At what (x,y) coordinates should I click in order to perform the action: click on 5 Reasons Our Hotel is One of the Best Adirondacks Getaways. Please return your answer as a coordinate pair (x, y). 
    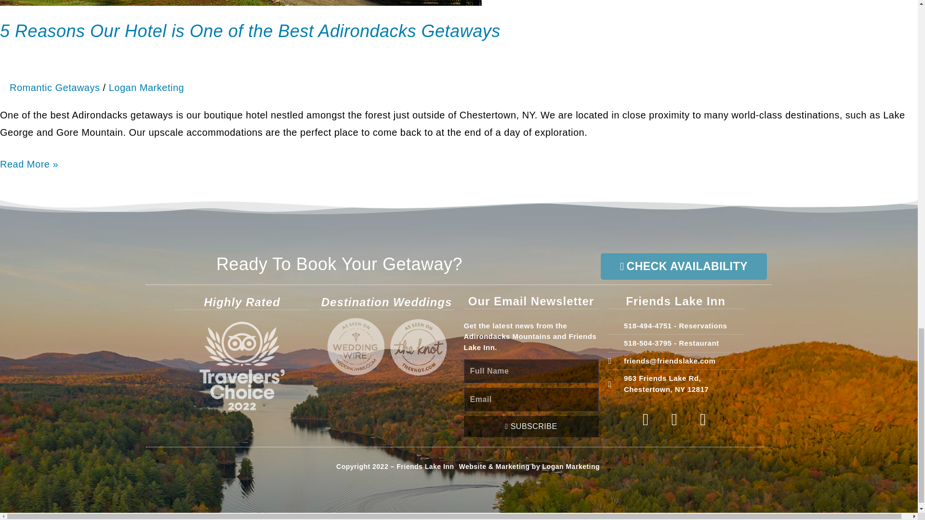
    Looking at the image, I should click on (250, 31).